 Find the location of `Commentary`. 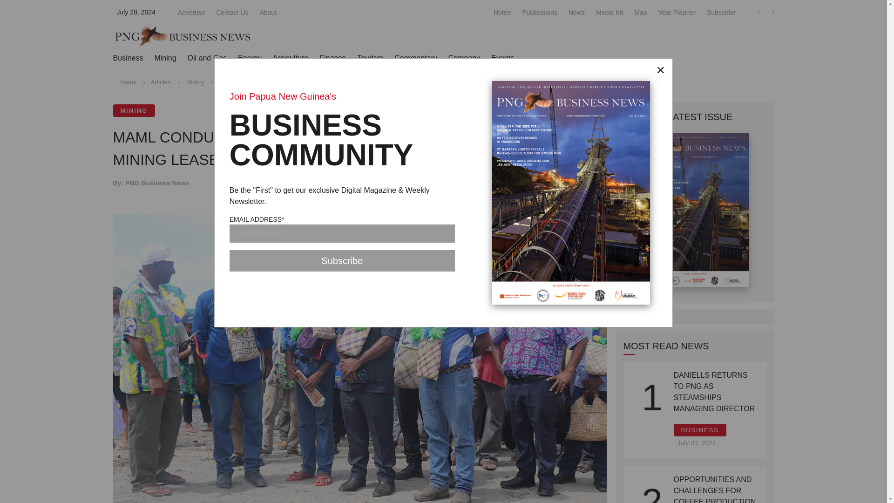

Commentary is located at coordinates (415, 58).